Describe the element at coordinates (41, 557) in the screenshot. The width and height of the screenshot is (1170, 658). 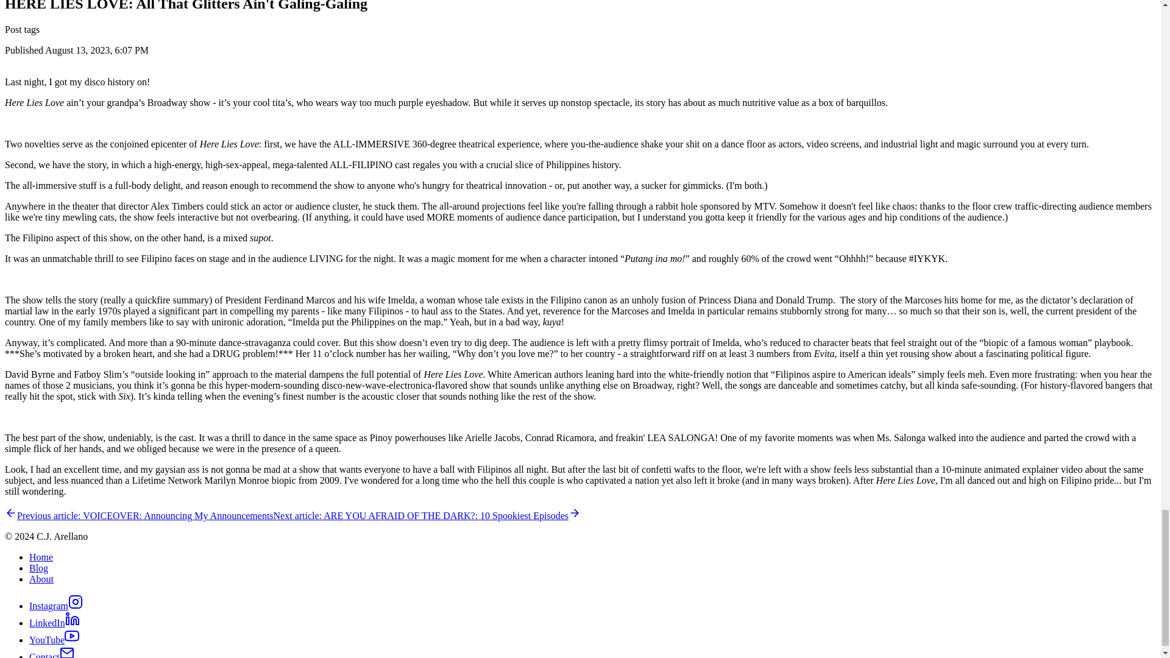
I see `Home` at that location.